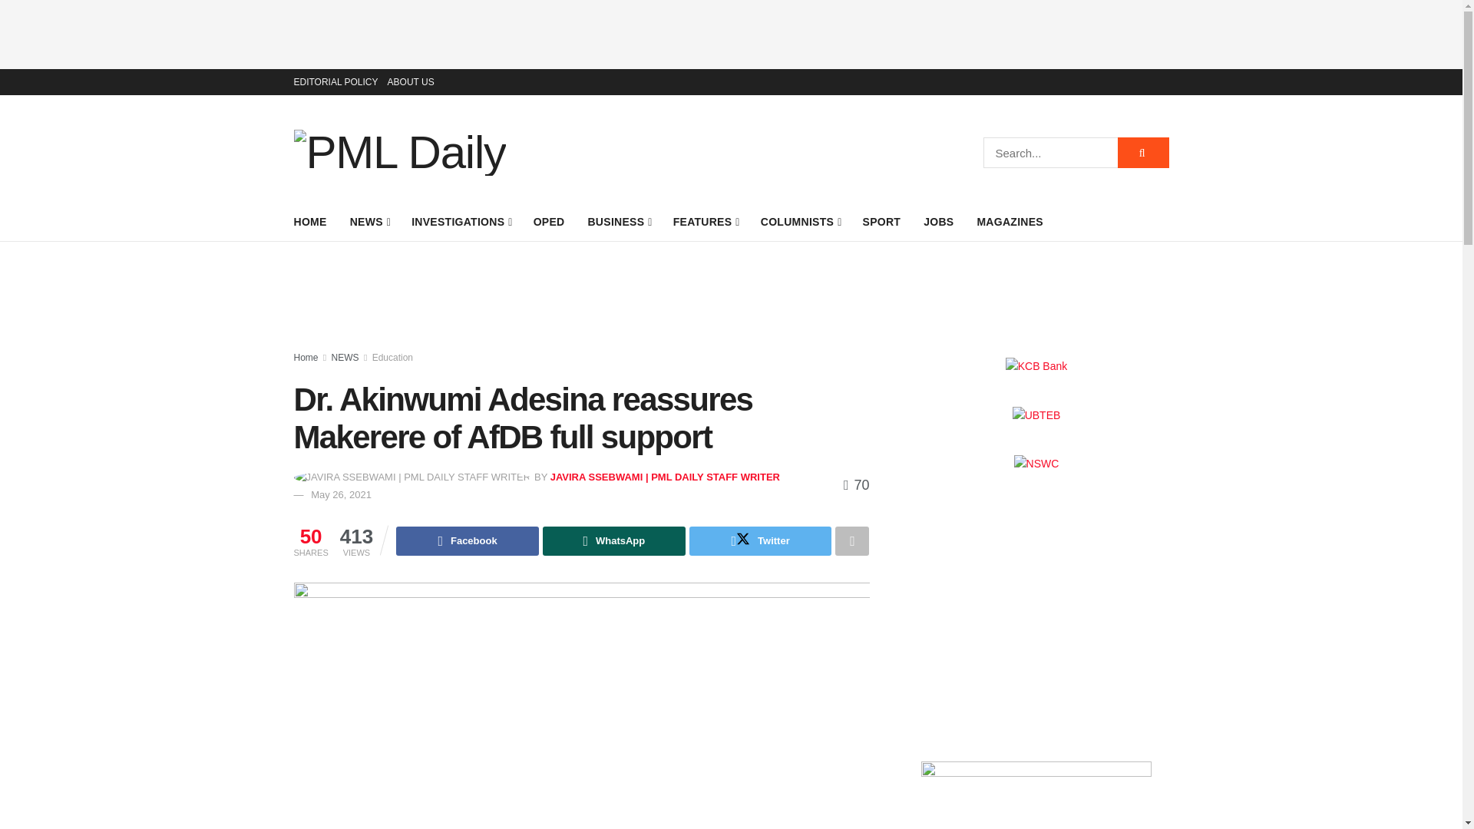  Describe the element at coordinates (411, 81) in the screenshot. I see `ABOUT US` at that location.